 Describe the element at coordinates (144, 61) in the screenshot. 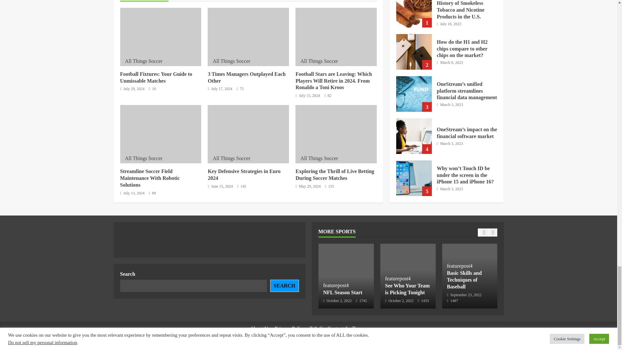

I see `All Things Soccer` at that location.